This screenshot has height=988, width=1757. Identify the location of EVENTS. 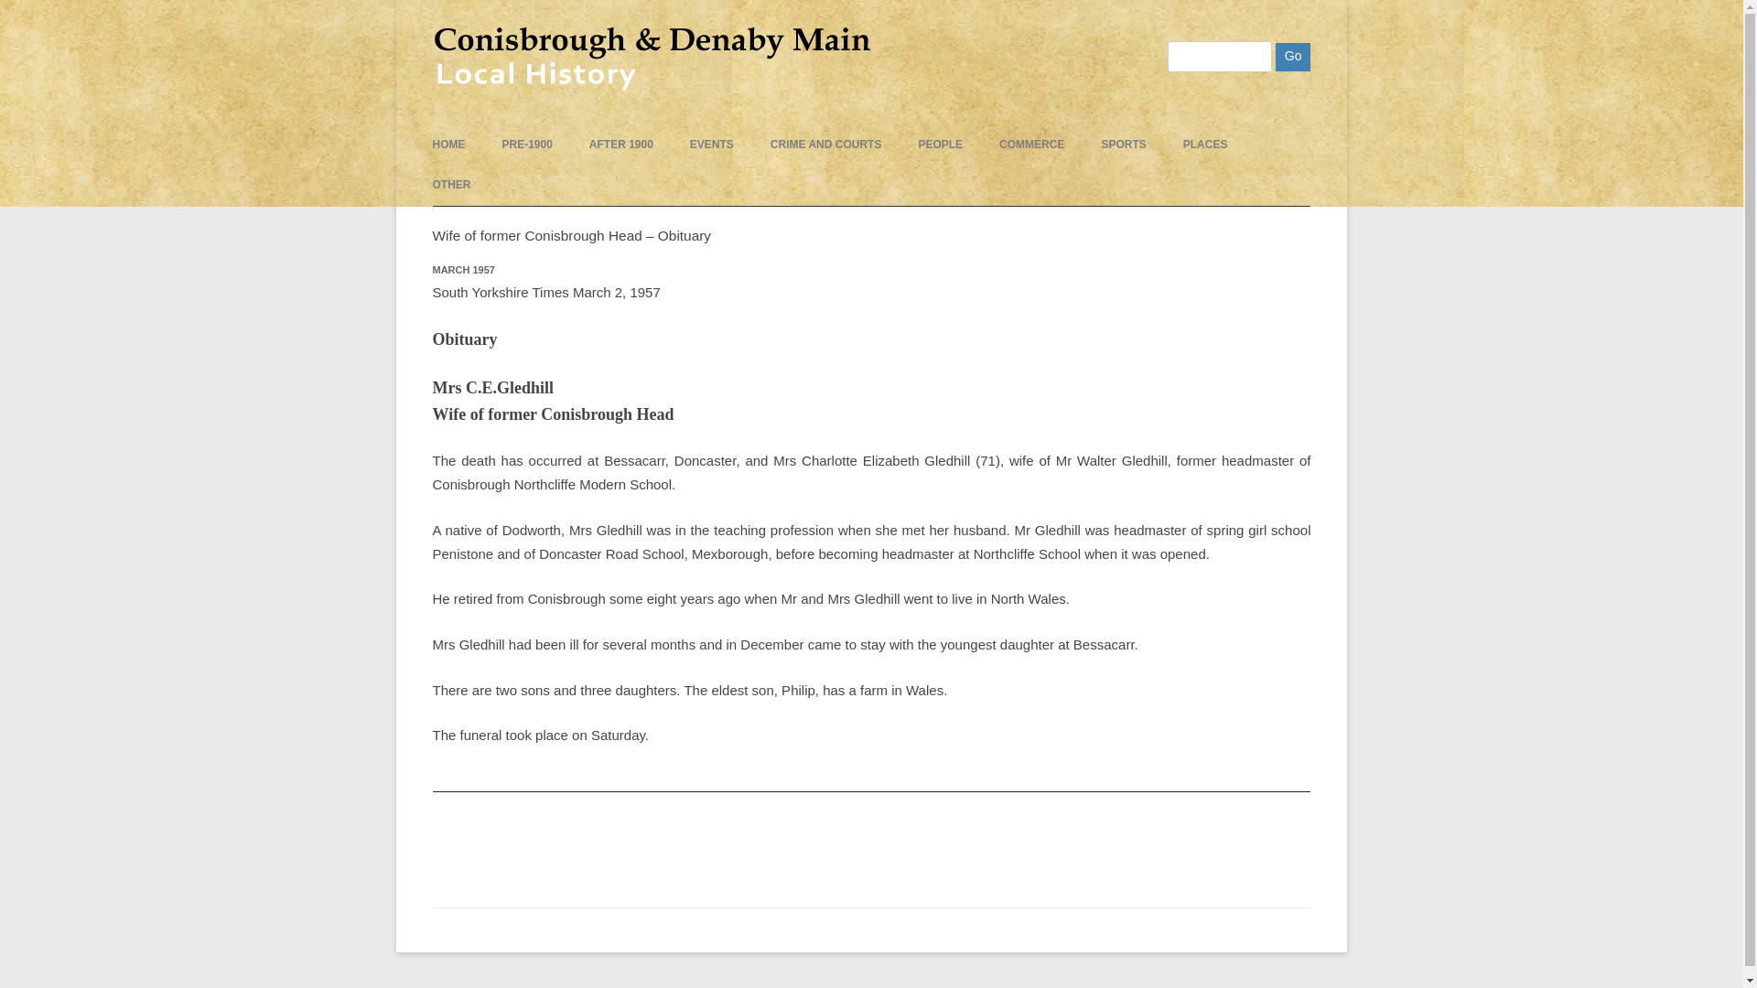
(712, 145).